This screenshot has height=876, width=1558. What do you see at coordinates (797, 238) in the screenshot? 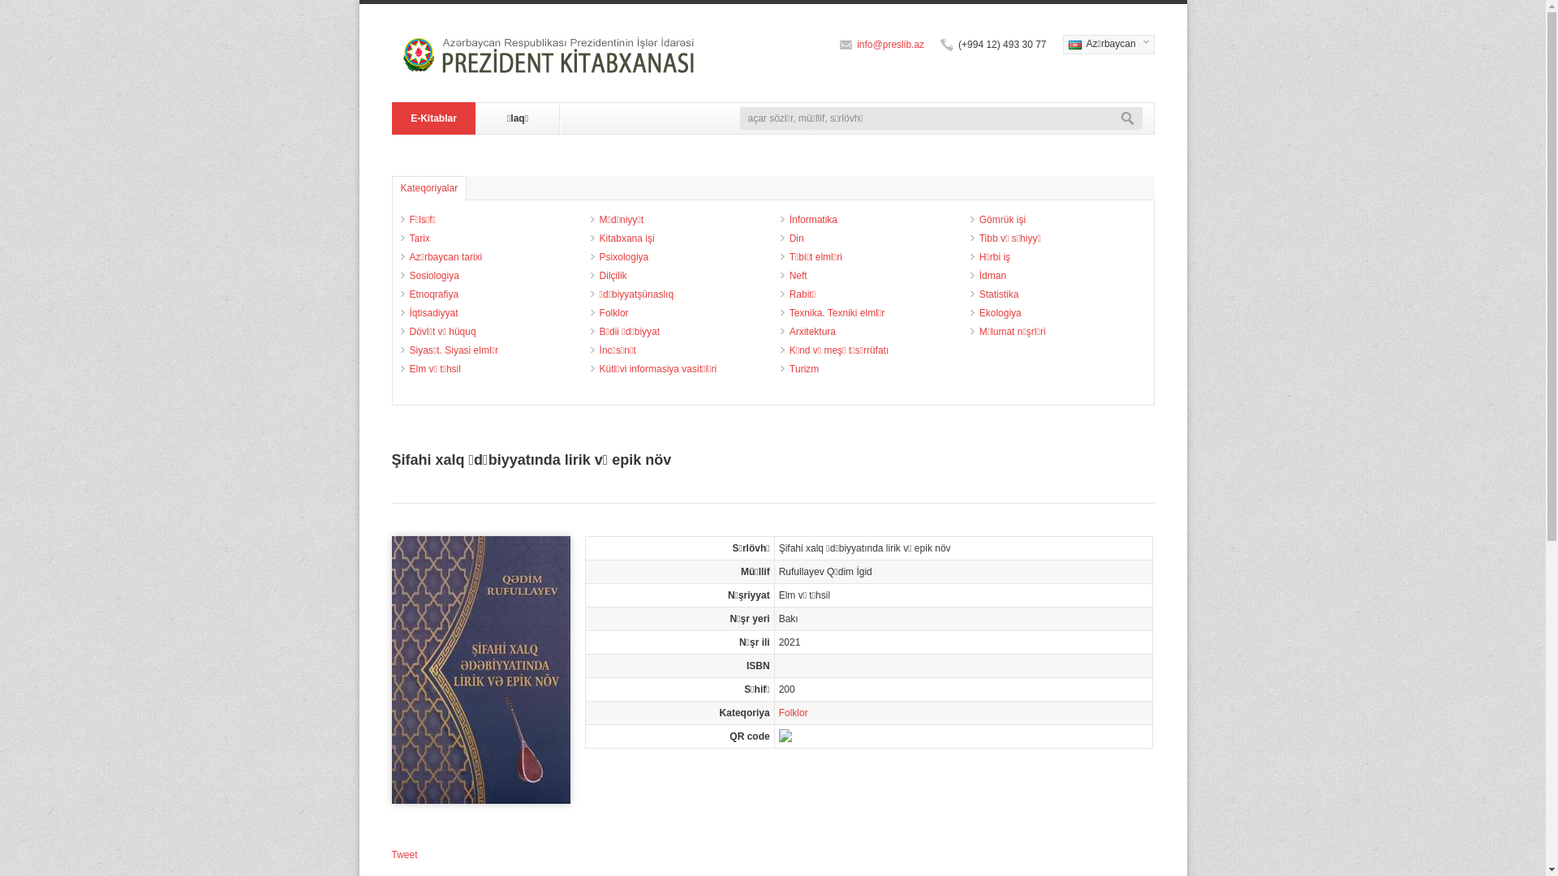
I see `Din` at bounding box center [797, 238].